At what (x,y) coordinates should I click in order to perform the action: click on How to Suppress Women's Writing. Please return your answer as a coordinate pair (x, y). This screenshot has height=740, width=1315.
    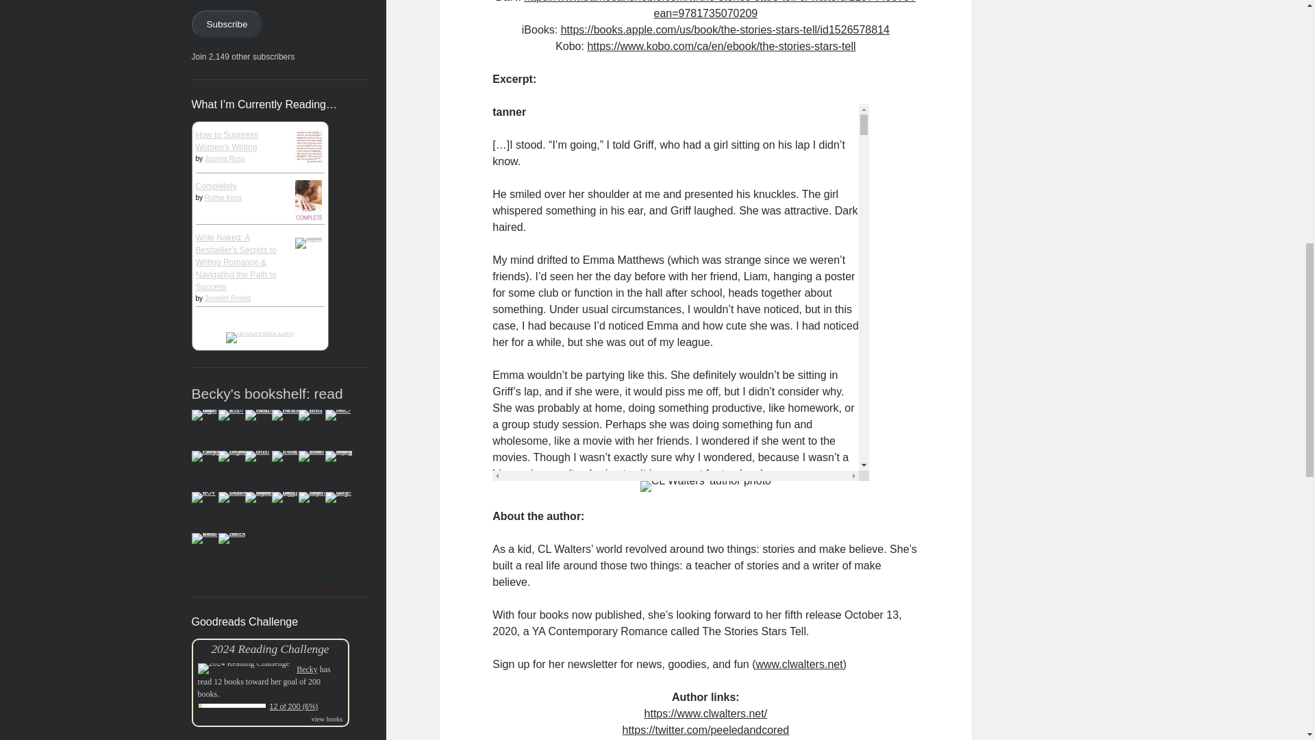
    Looking at the image, I should click on (311, 177).